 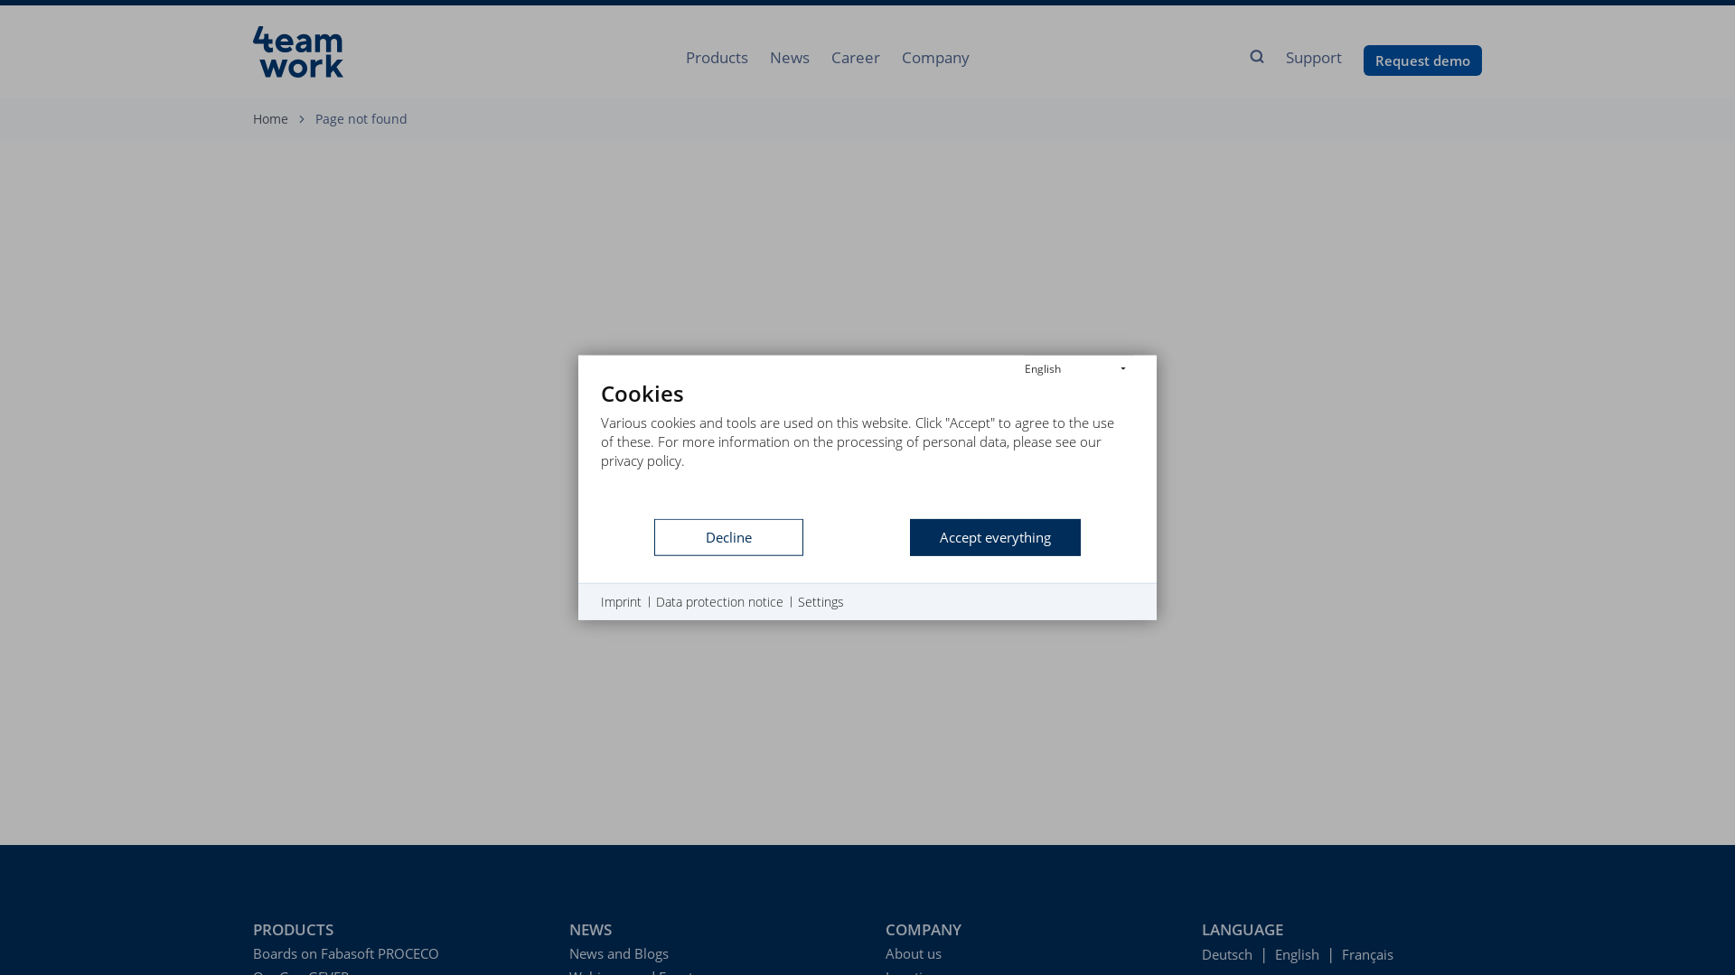 I want to click on Deutsch, so click(x=1227, y=954).